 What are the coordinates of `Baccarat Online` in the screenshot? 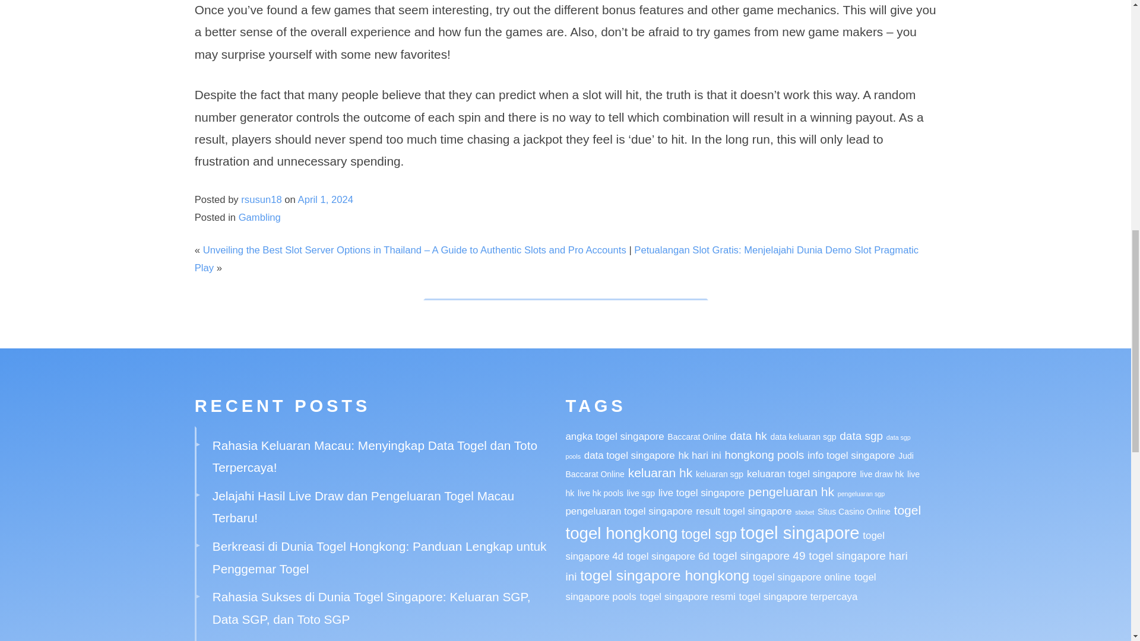 It's located at (696, 437).